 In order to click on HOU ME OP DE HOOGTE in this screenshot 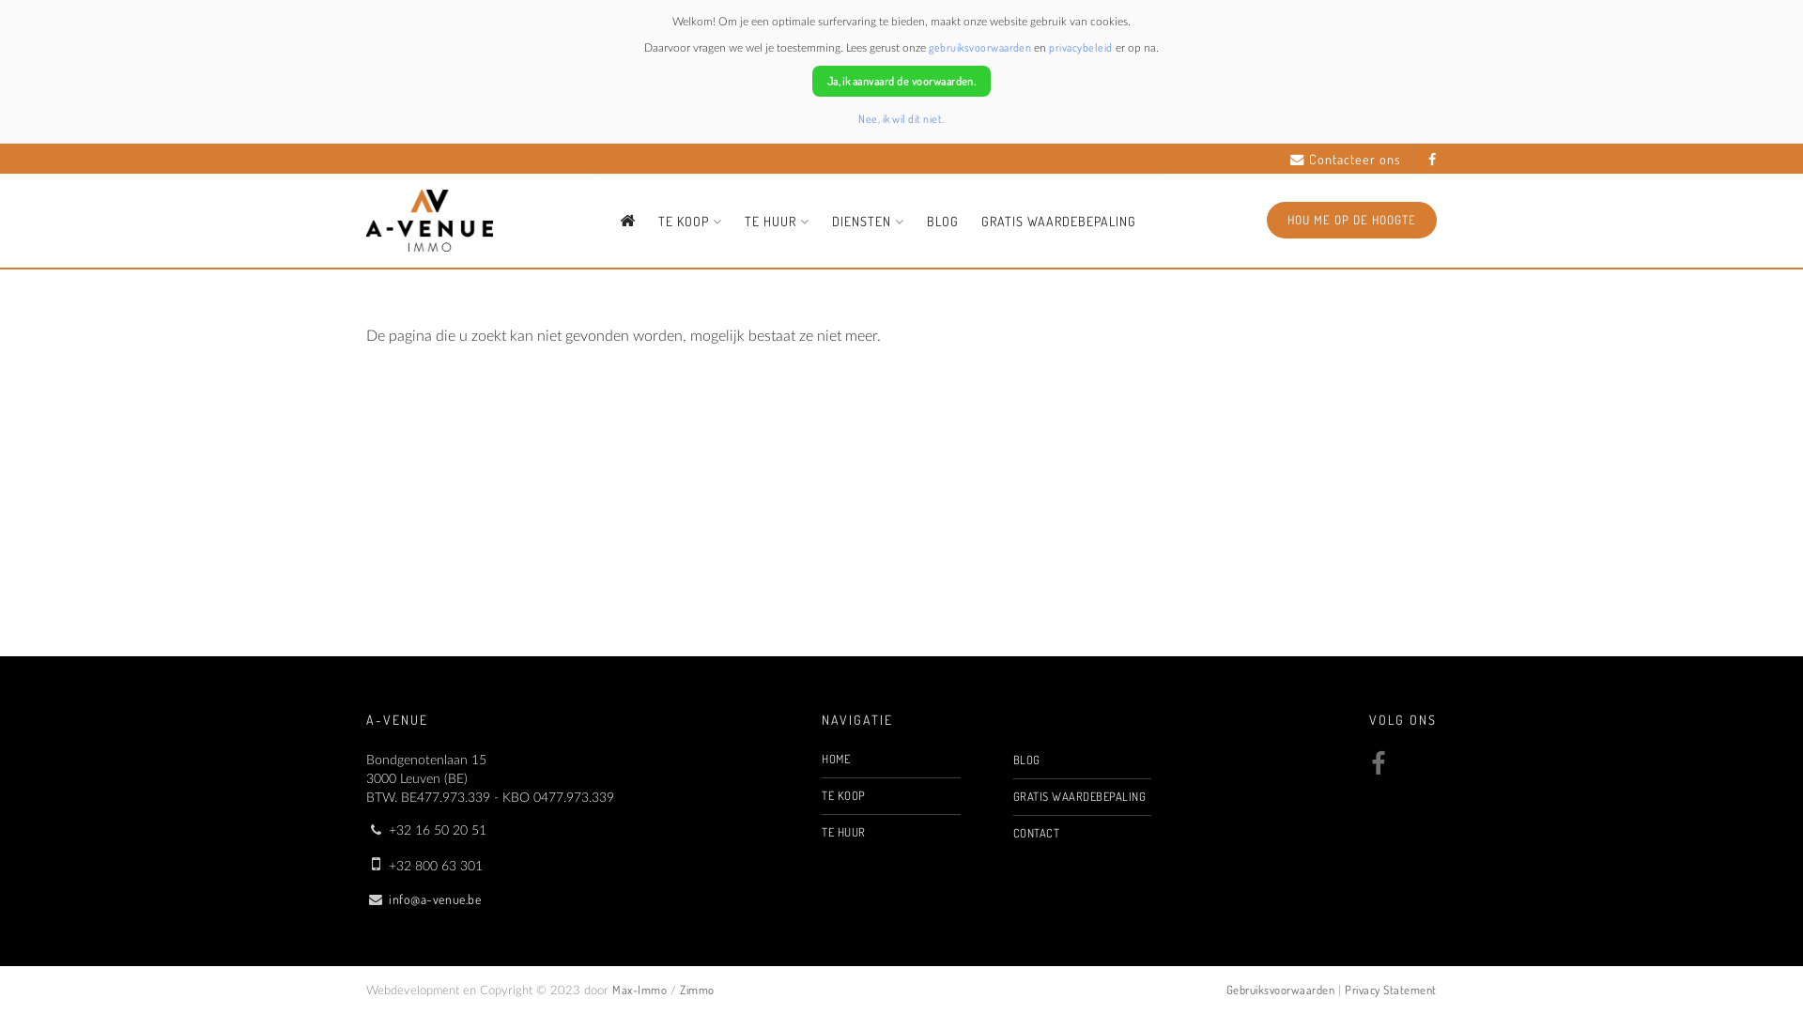, I will do `click(1352, 220)`.